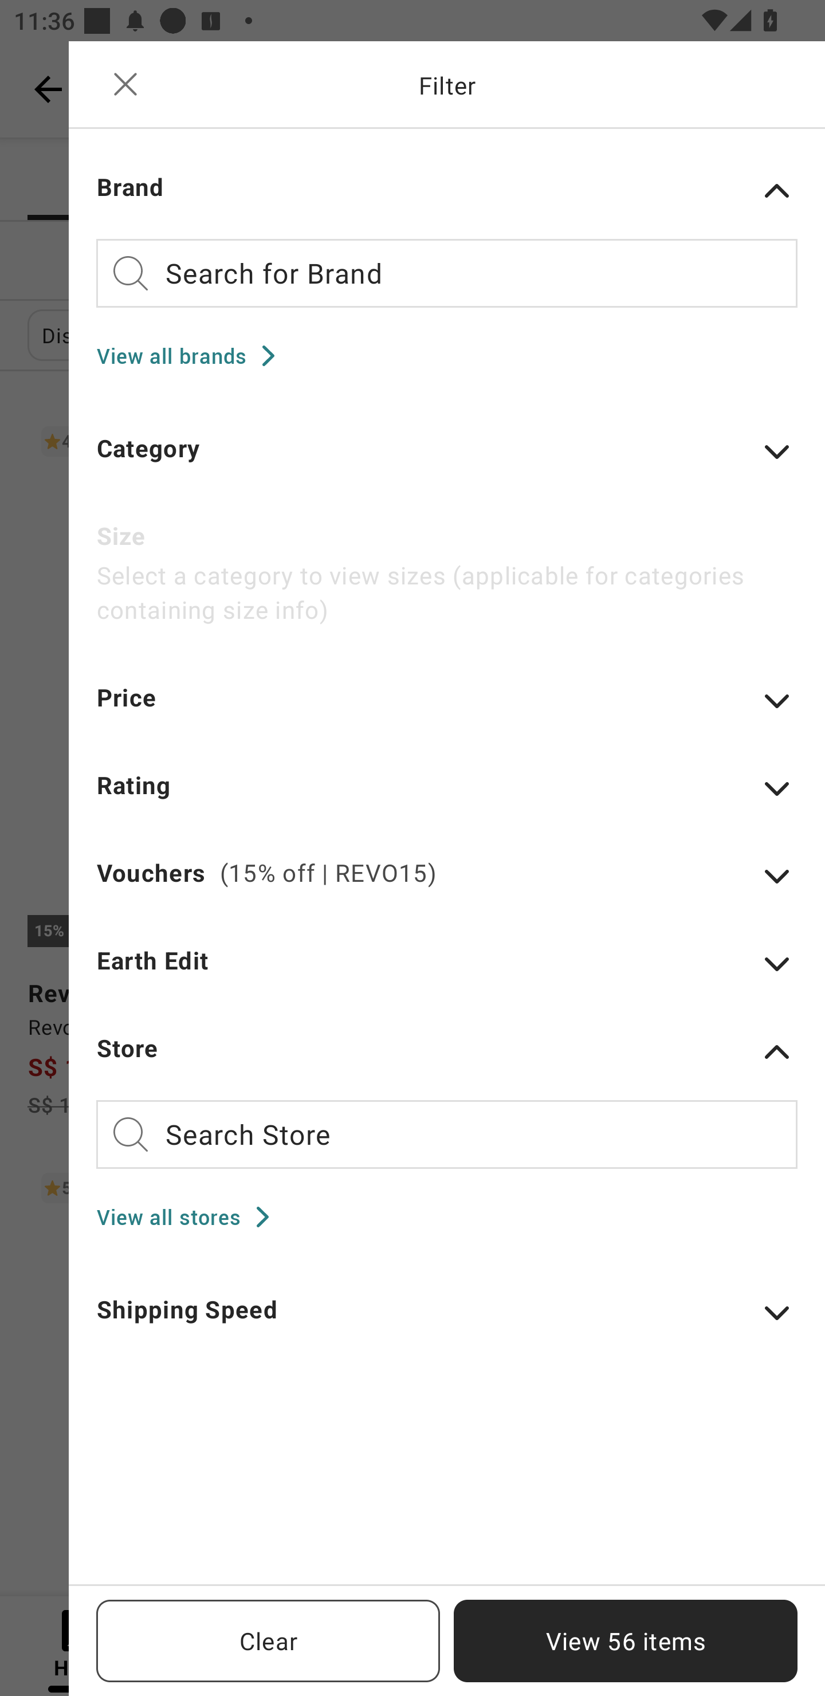 Image resolution: width=825 pixels, height=1696 pixels. What do you see at coordinates (447, 461) in the screenshot?
I see `Category` at bounding box center [447, 461].